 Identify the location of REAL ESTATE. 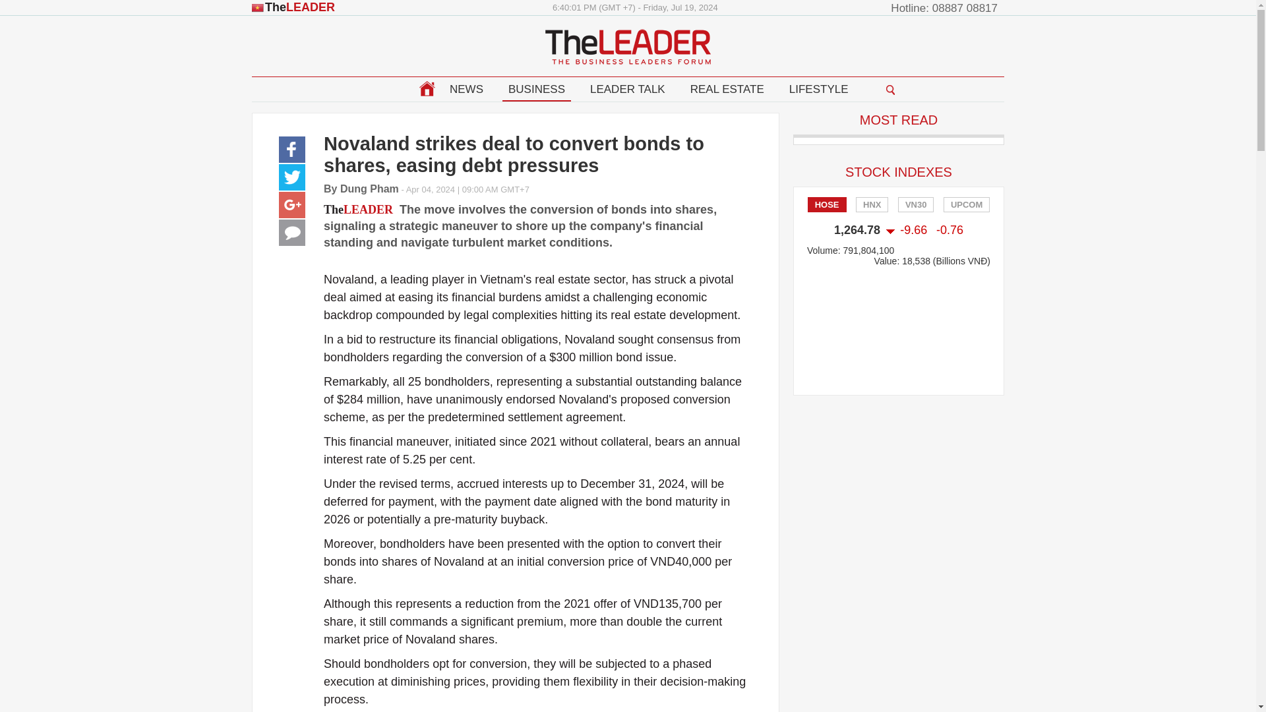
(727, 90).